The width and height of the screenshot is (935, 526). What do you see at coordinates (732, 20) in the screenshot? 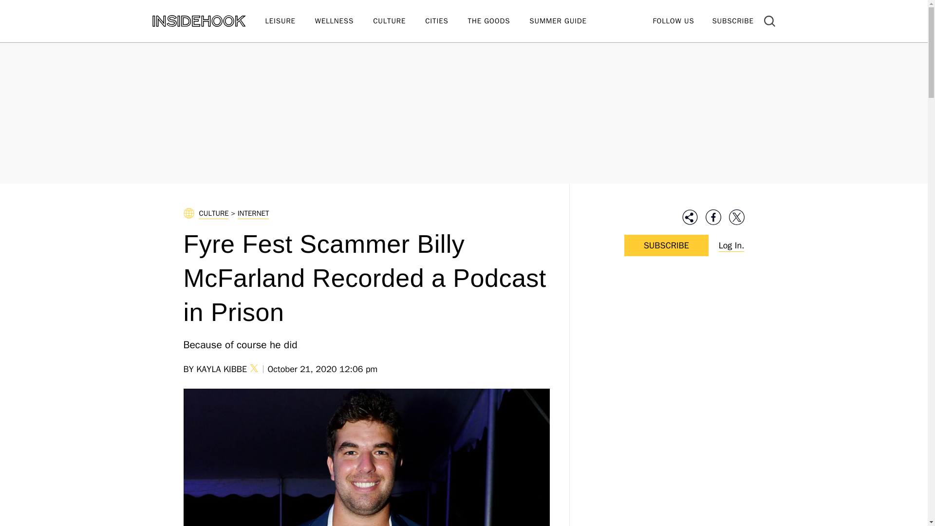
I see `SUBSCRIBE` at bounding box center [732, 20].